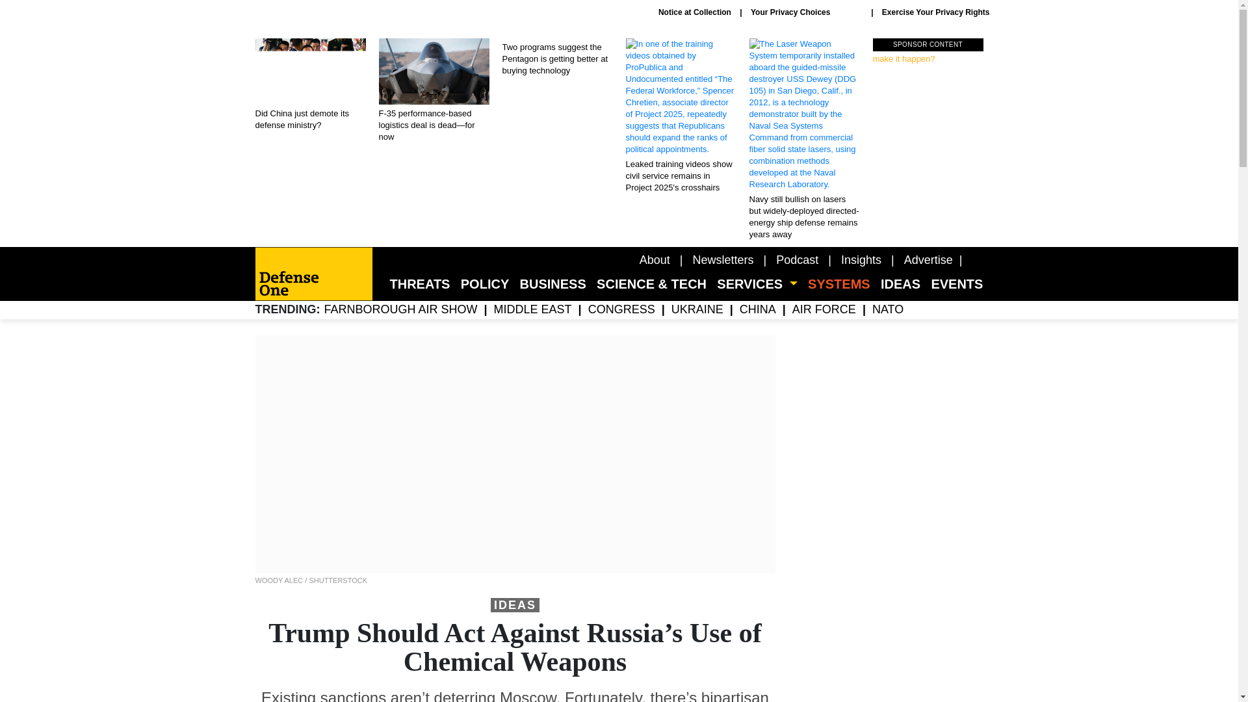 The image size is (1248, 702). Describe the element at coordinates (655, 260) in the screenshot. I see `About` at that location.